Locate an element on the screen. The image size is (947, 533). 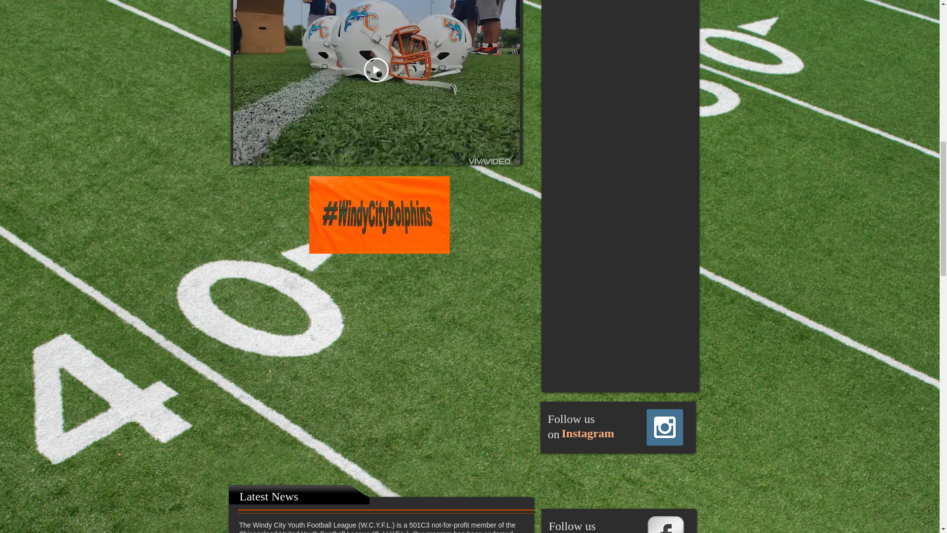
Follow us is located at coordinates (572, 528).